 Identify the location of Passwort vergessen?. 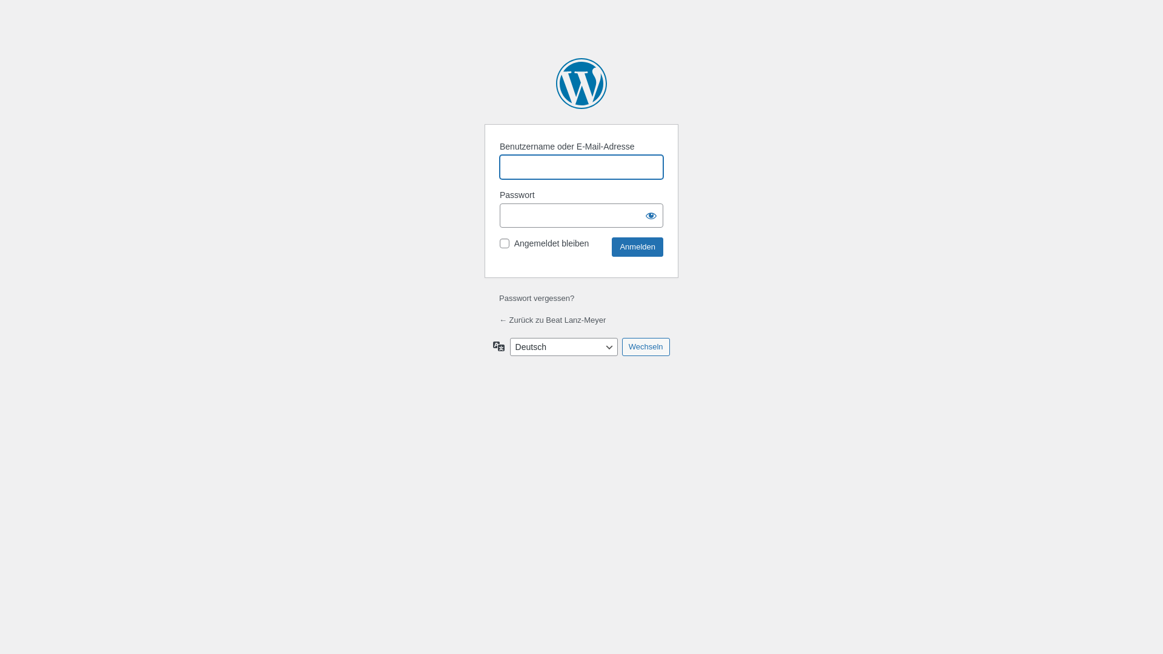
(537, 298).